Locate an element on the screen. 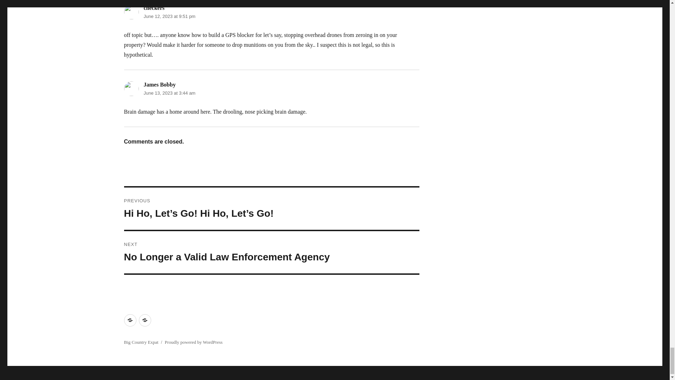 The image size is (675, 380). June 13, 2023 at 3:44 am is located at coordinates (271, 252).